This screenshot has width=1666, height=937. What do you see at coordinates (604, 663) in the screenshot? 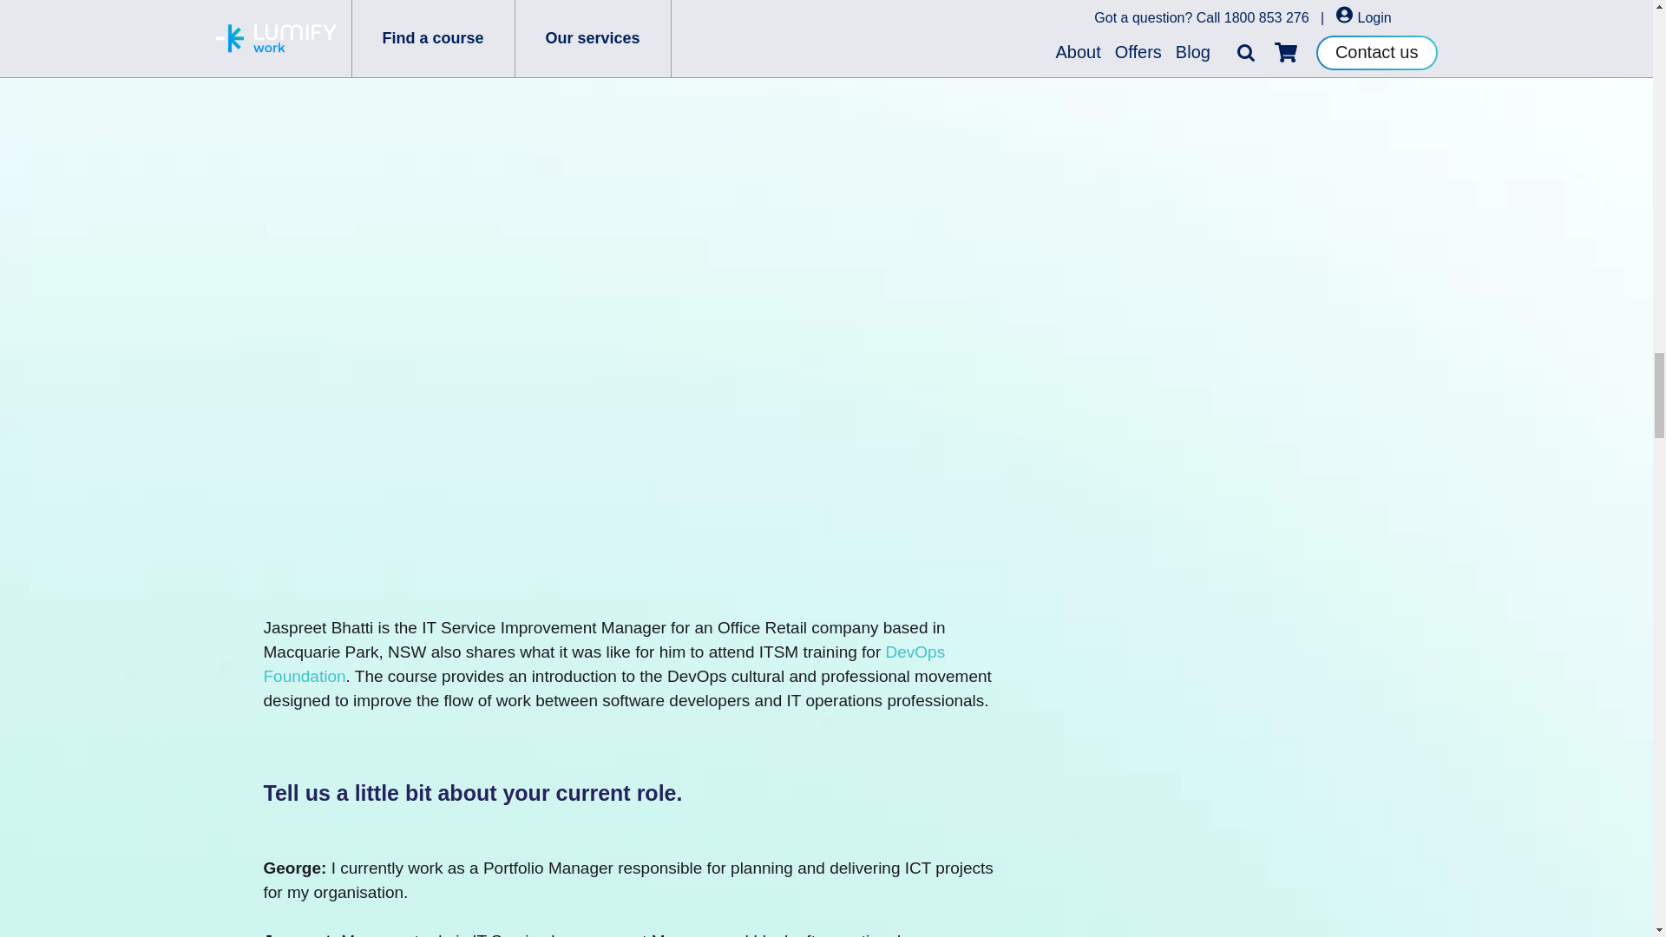
I see `DevOps Foundation` at bounding box center [604, 663].